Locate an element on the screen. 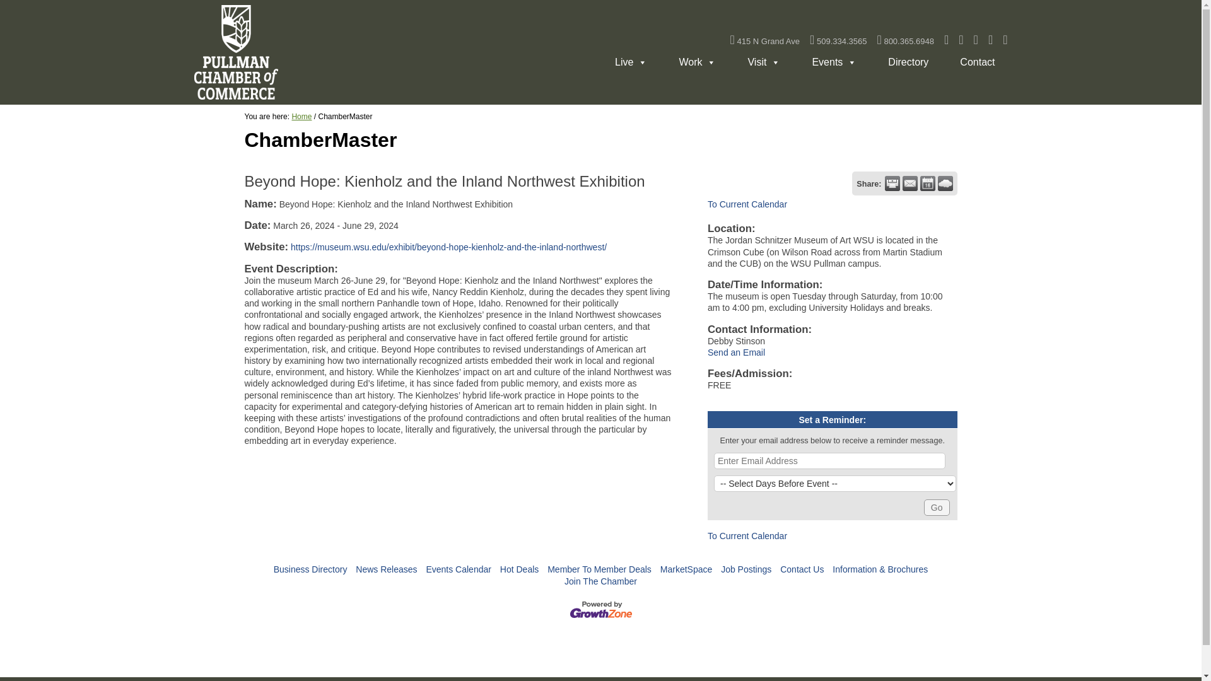 This screenshot has height=681, width=1211. Work is located at coordinates (694, 59).